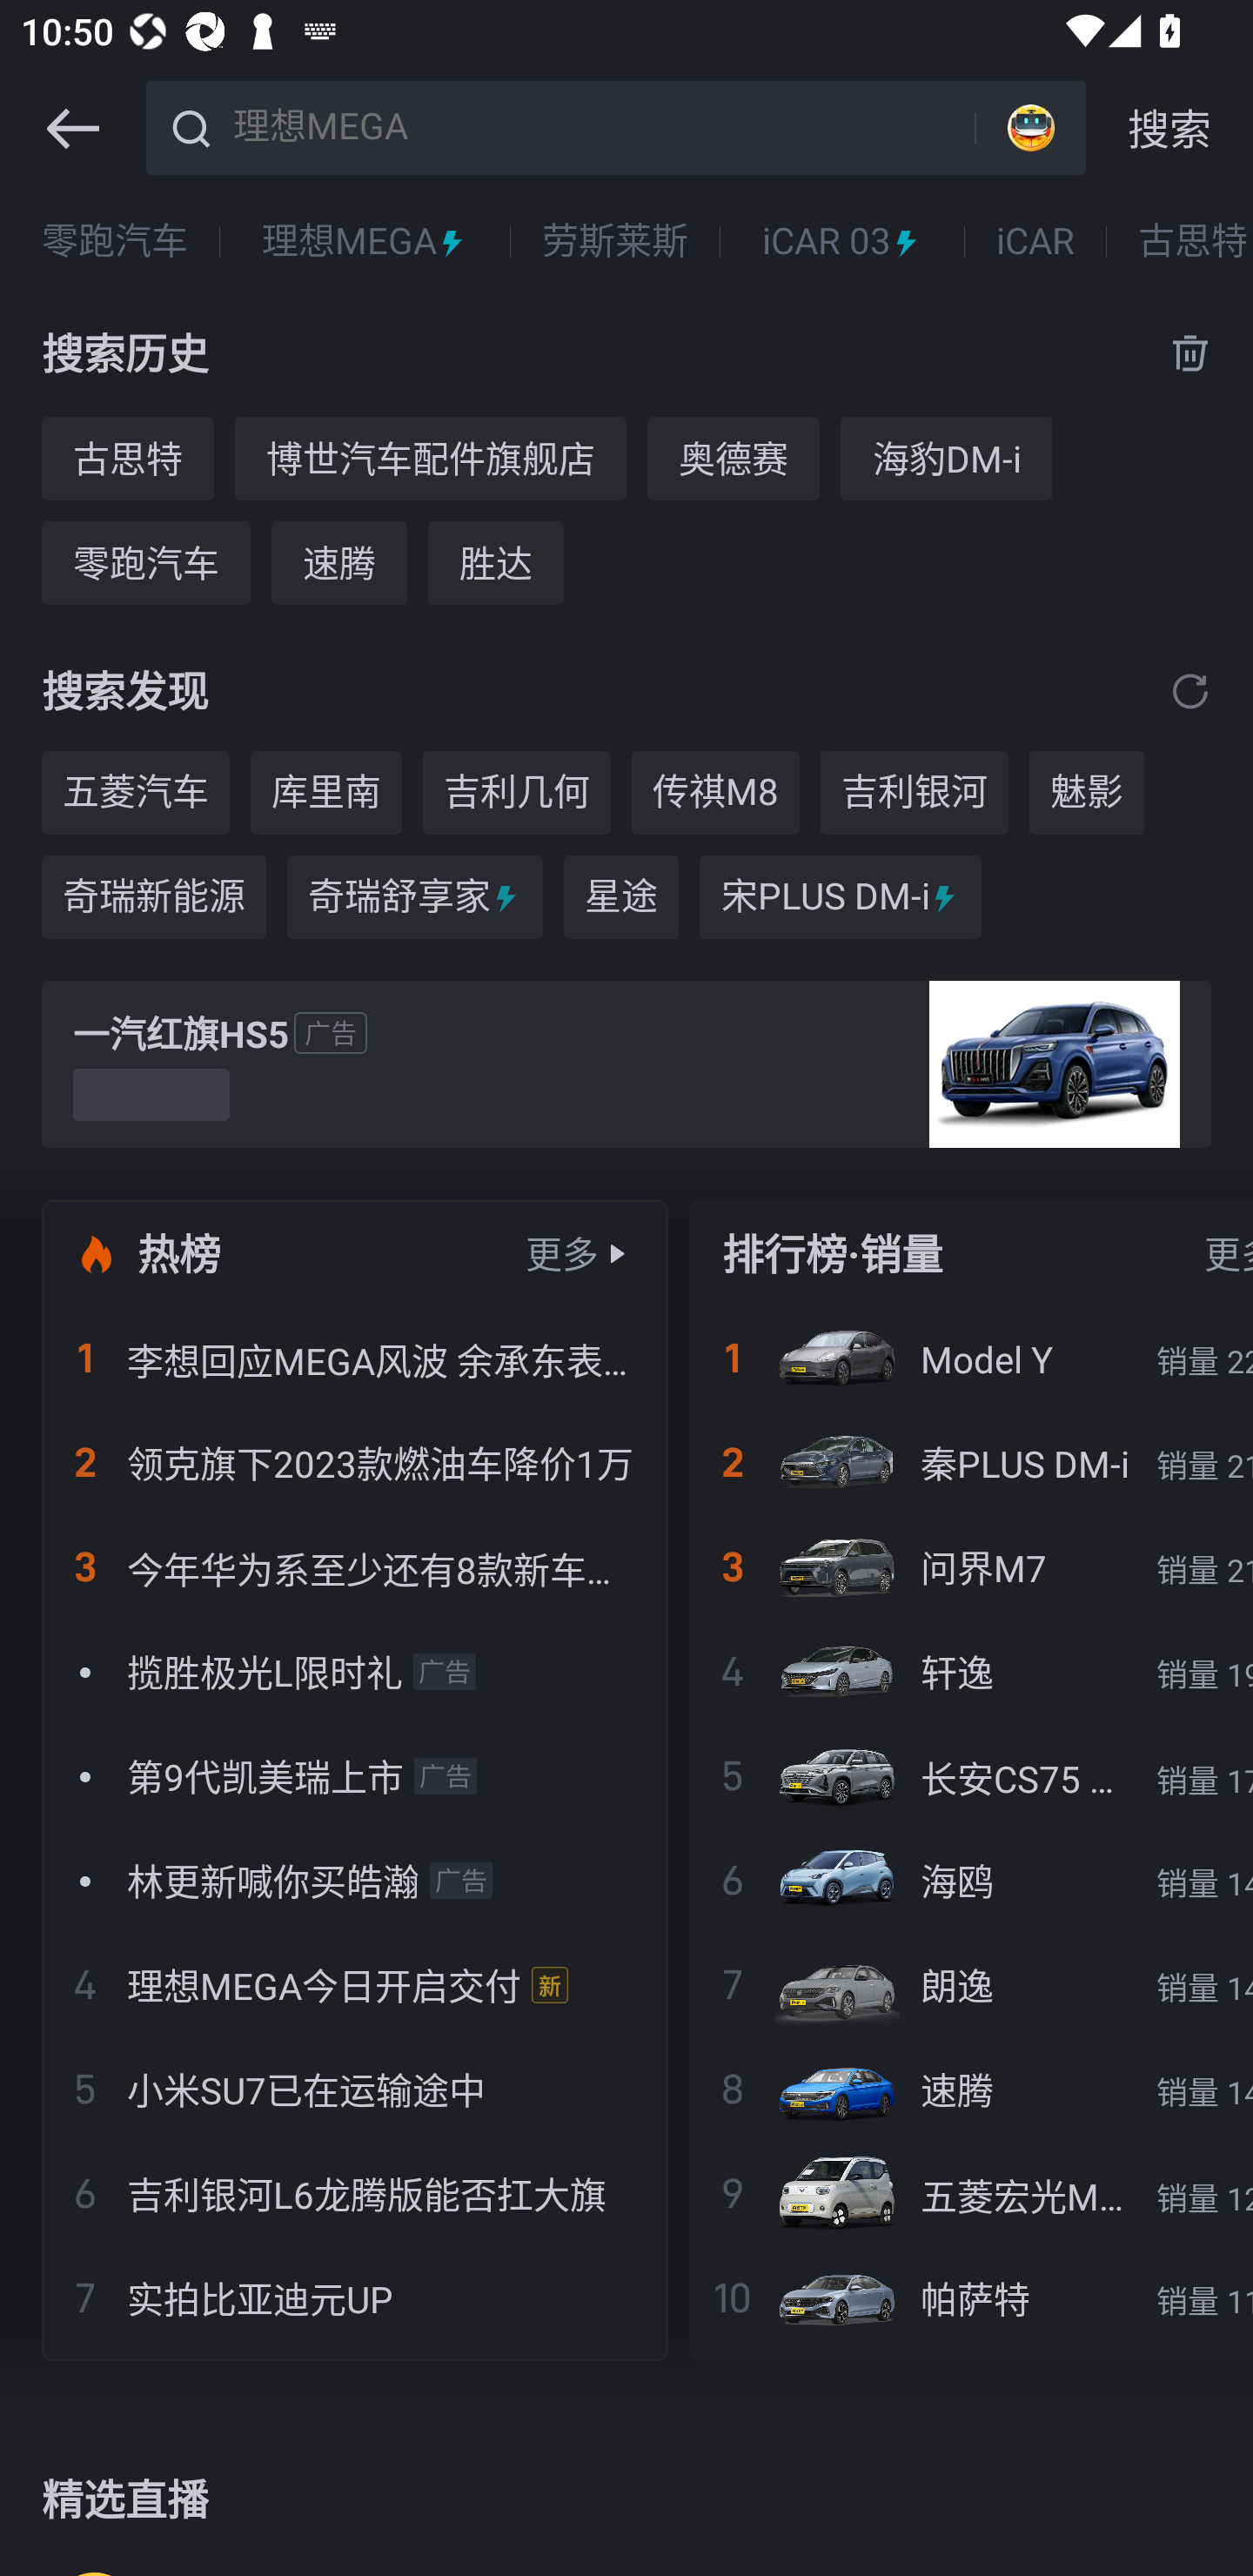 This screenshot has width=1253, height=2576. Describe the element at coordinates (621, 897) in the screenshot. I see `星途` at that location.